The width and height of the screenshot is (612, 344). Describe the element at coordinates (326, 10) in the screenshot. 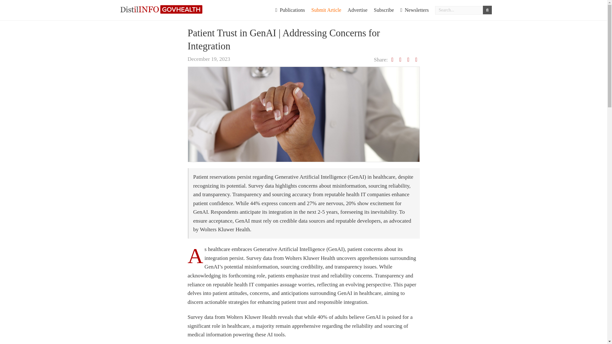

I see `Submit Article` at that location.